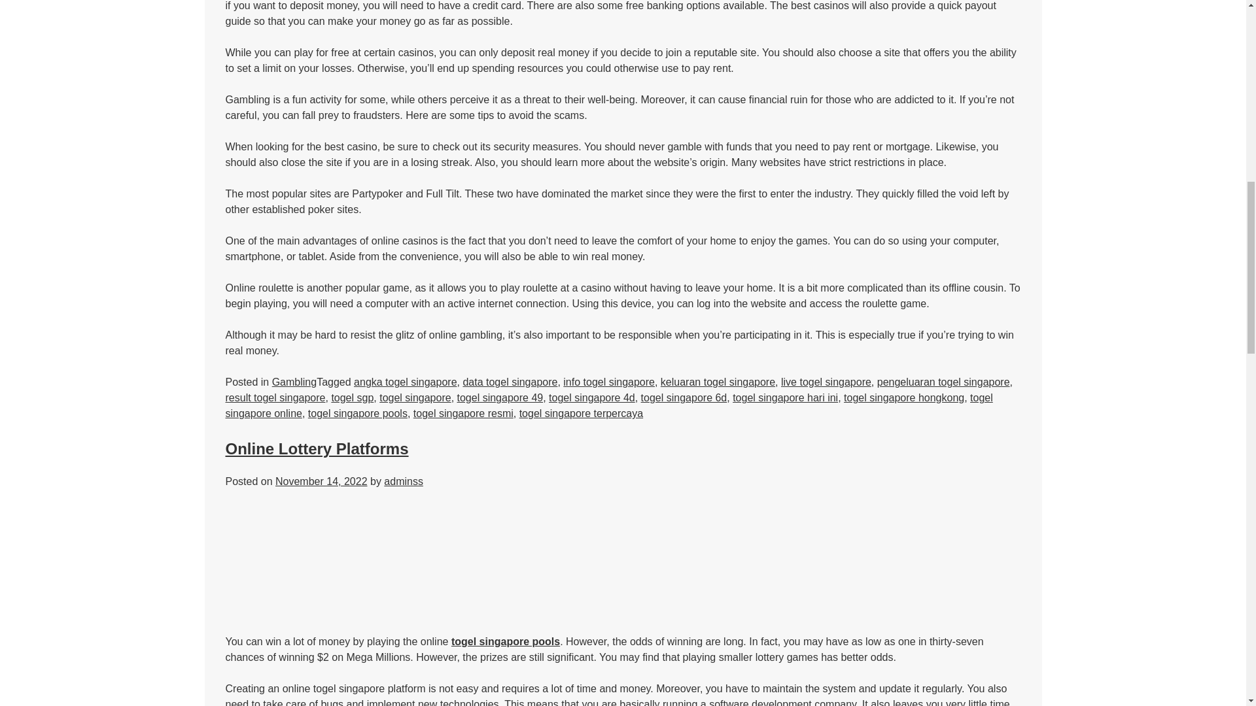 This screenshot has height=706, width=1256. Describe the element at coordinates (826, 382) in the screenshot. I see `live togel singapore` at that location.